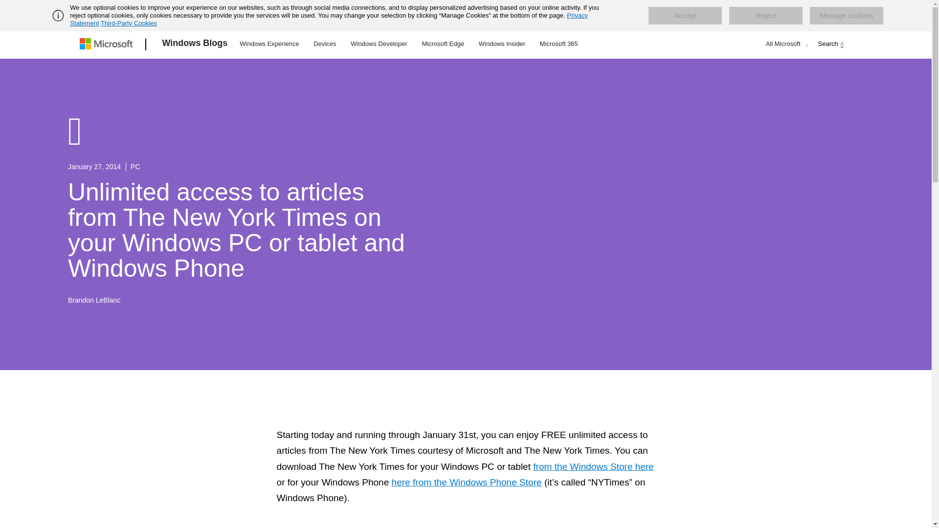 The image size is (939, 528). What do you see at coordinates (685, 16) in the screenshot?
I see `Accept` at bounding box center [685, 16].